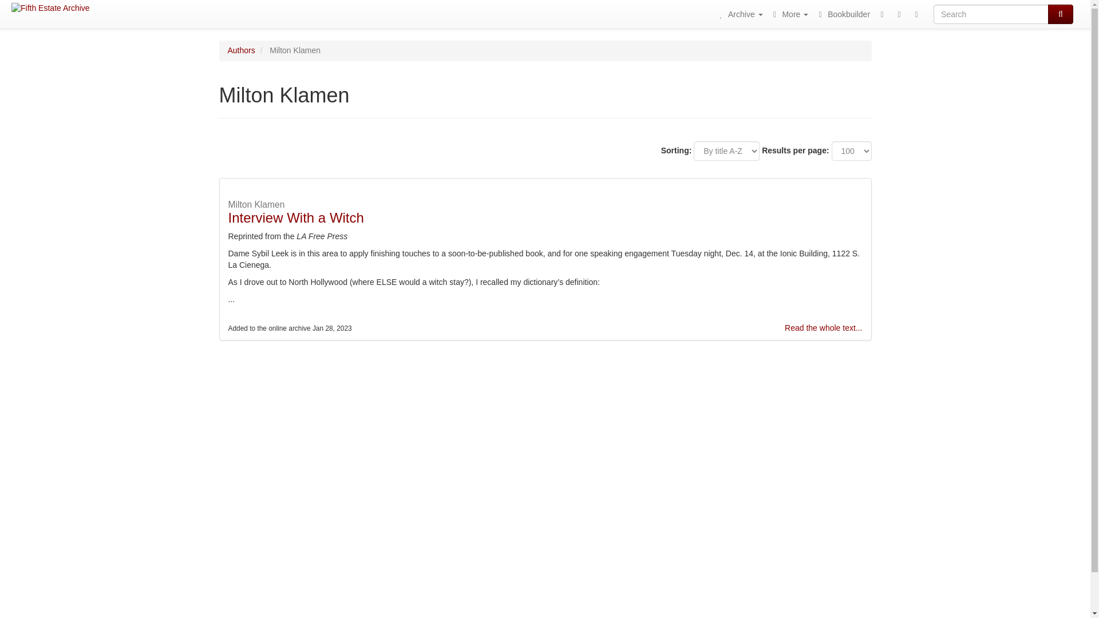 This screenshot has height=618, width=1099. Describe the element at coordinates (789, 14) in the screenshot. I see `about, links...` at that location.